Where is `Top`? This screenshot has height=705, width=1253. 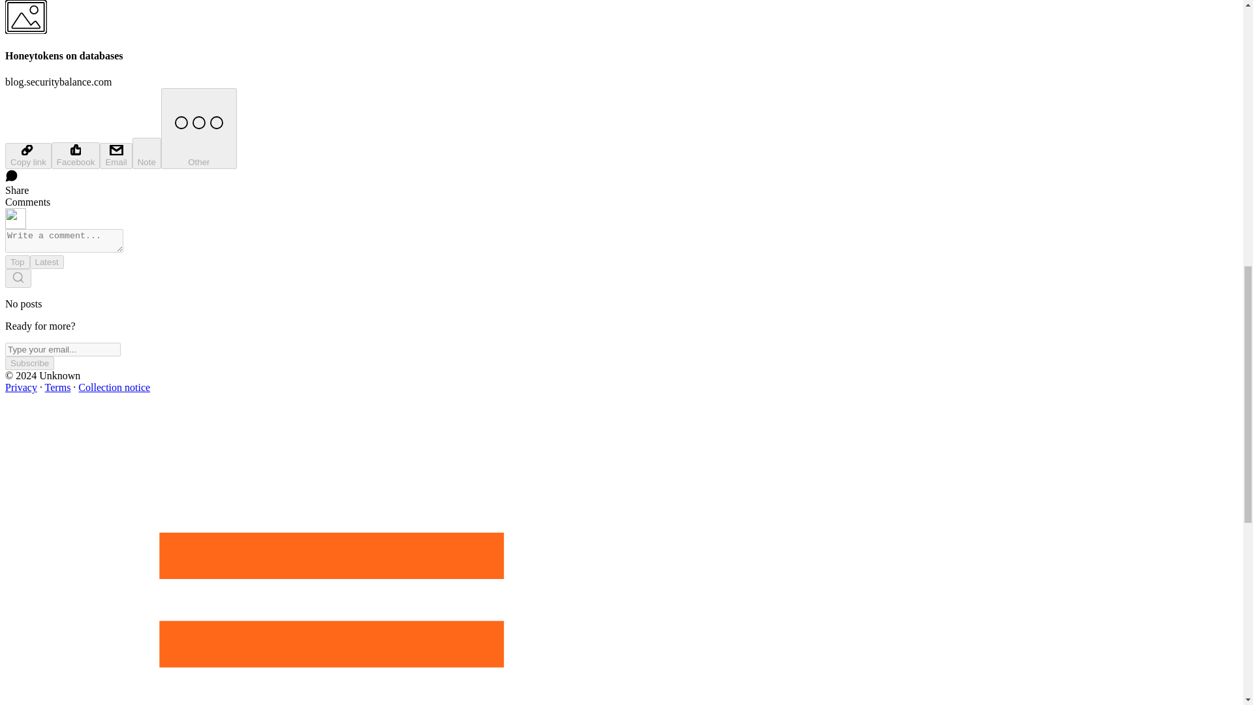 Top is located at coordinates (17, 261).